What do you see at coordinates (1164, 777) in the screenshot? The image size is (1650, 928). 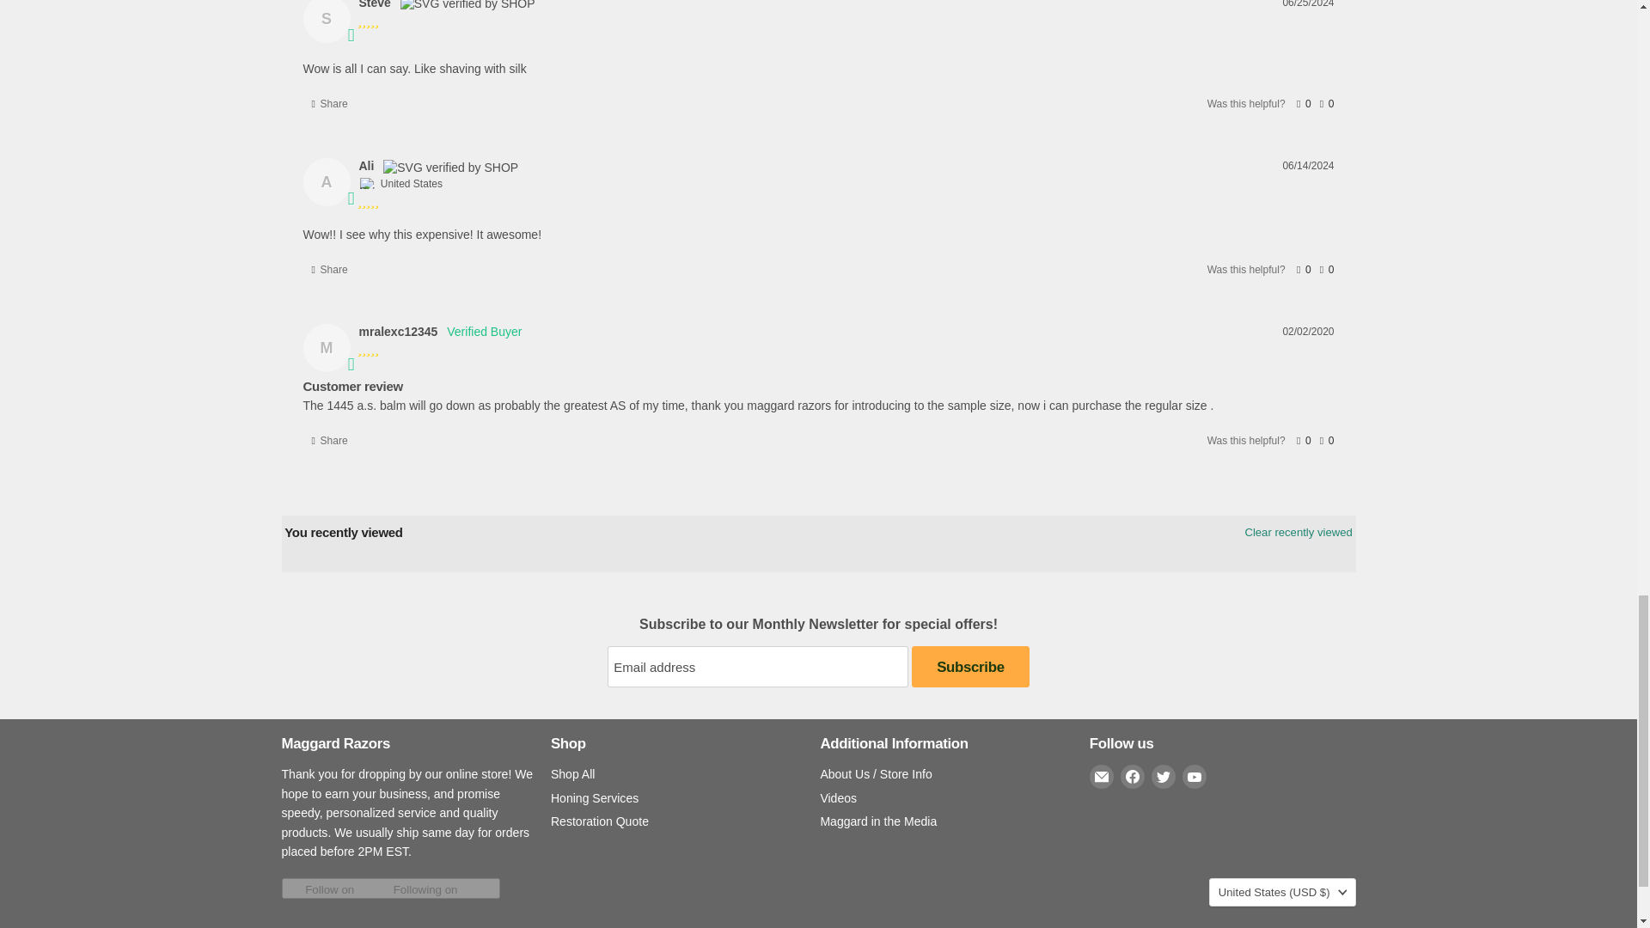 I see `Twitter` at bounding box center [1164, 777].